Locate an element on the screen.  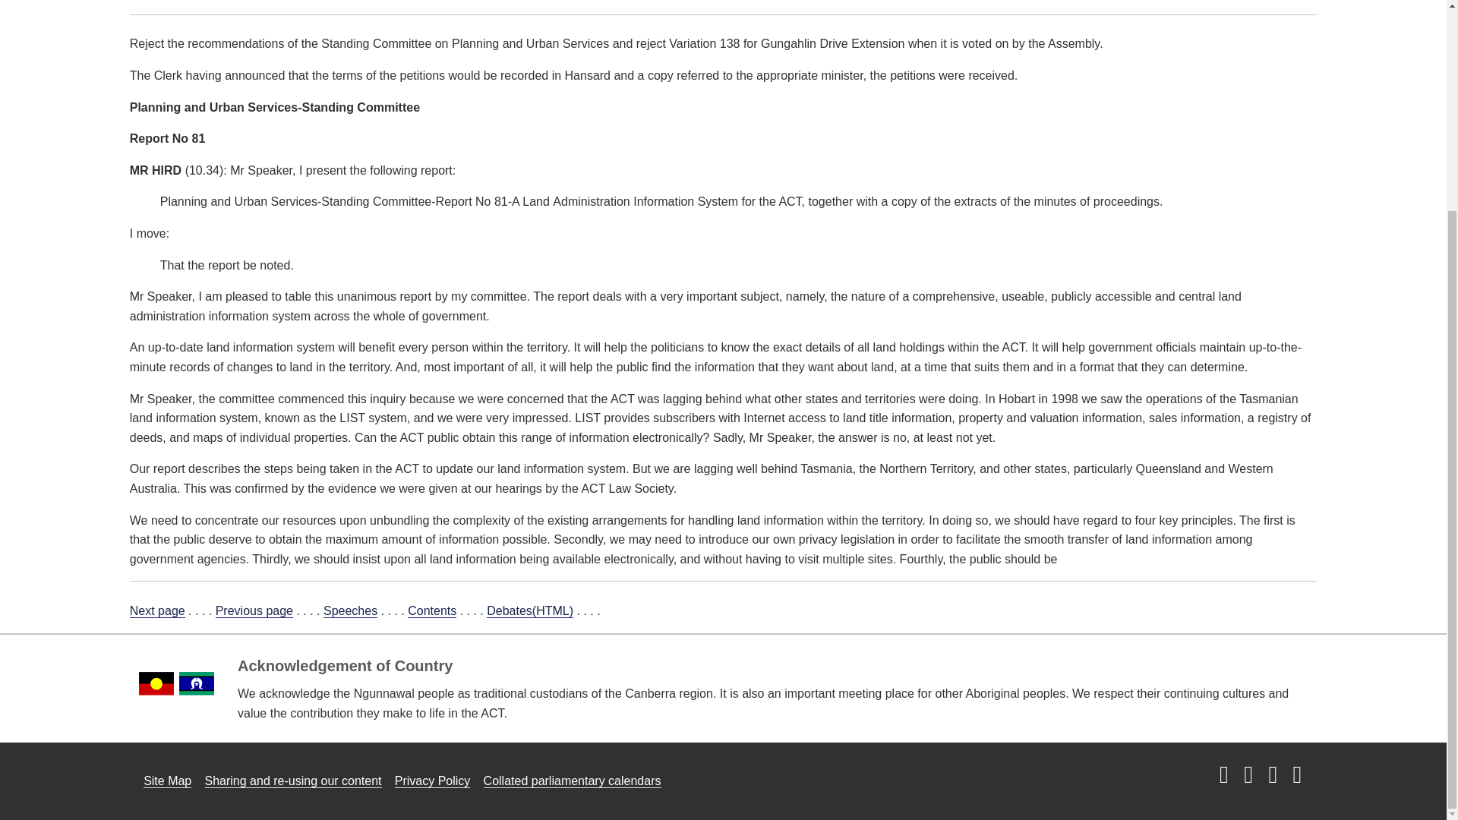
Speeches is located at coordinates (351, 610).